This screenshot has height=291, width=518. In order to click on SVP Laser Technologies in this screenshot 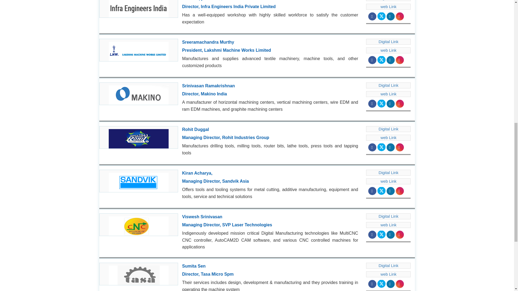, I will do `click(139, 224)`.